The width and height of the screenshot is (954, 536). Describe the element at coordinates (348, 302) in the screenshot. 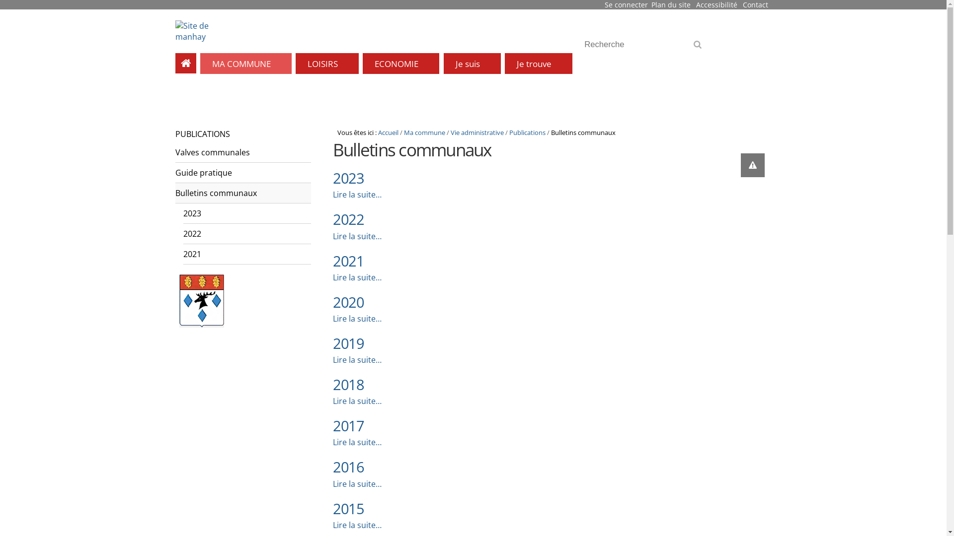

I see `2020` at that location.